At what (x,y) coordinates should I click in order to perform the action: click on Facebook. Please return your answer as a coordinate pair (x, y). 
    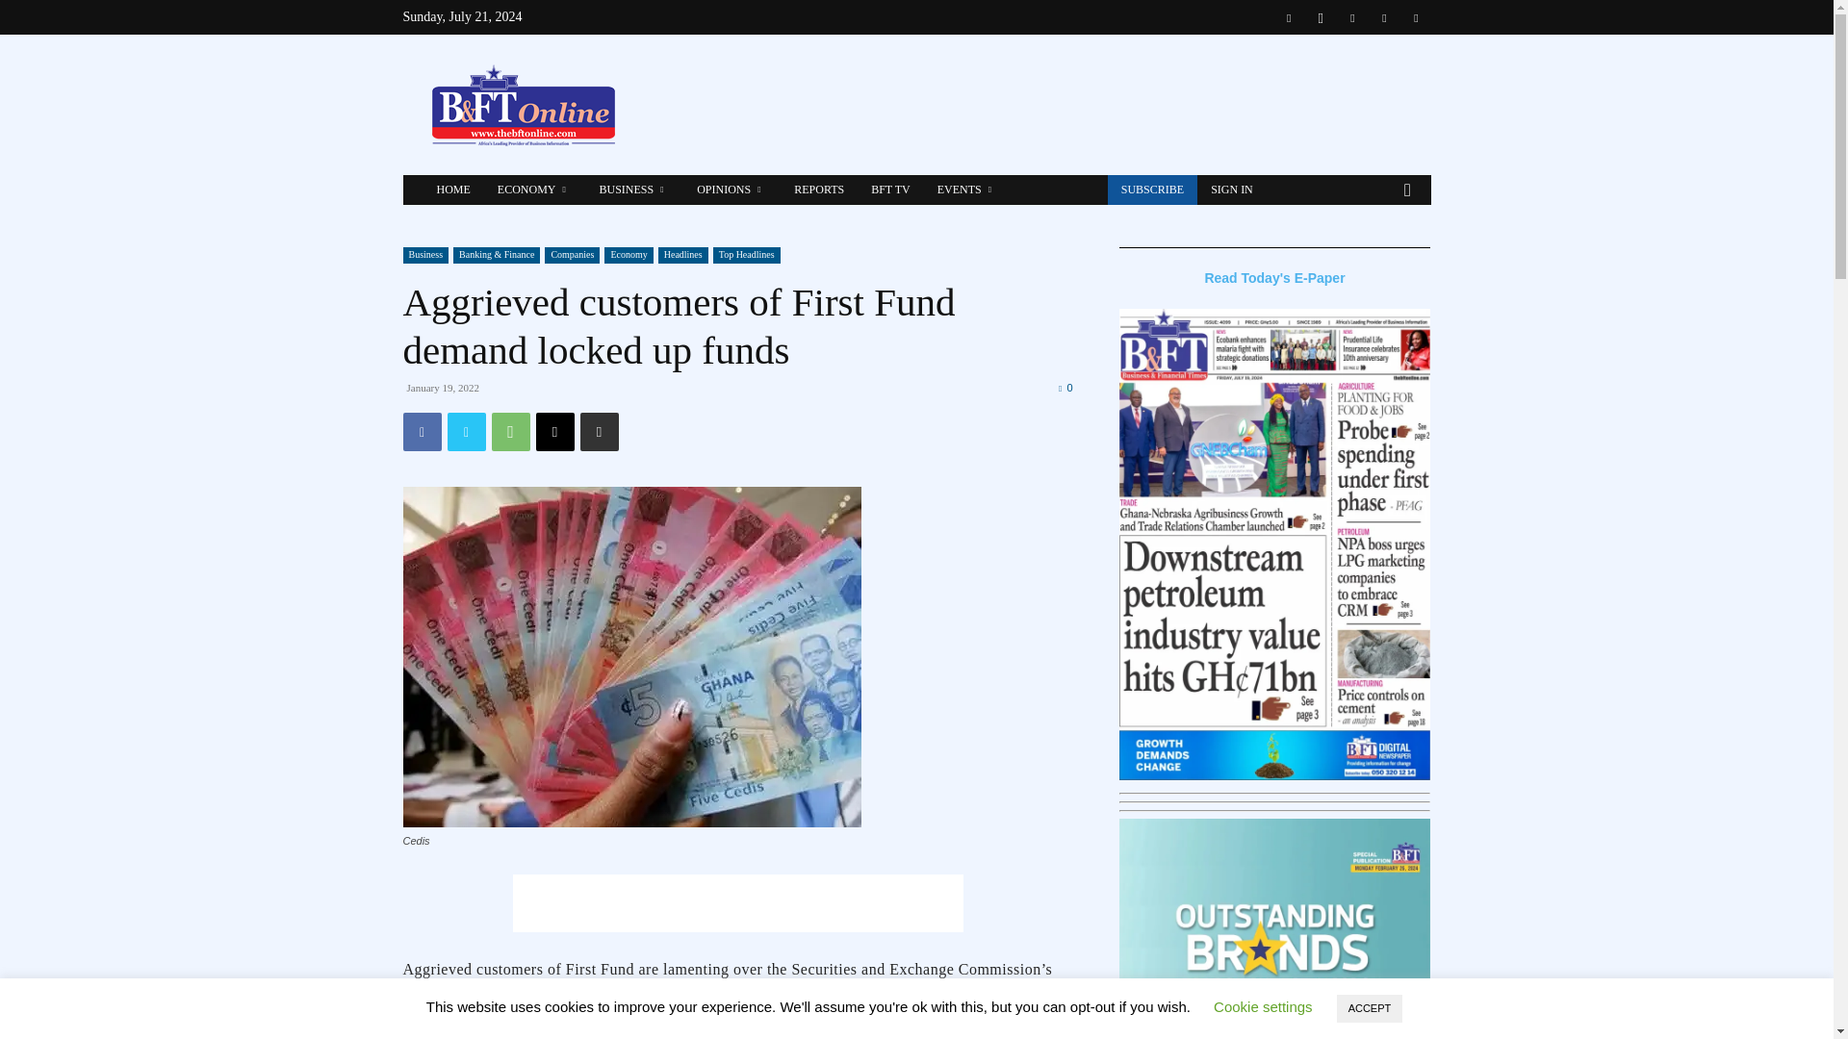
    Looking at the image, I should click on (422, 431).